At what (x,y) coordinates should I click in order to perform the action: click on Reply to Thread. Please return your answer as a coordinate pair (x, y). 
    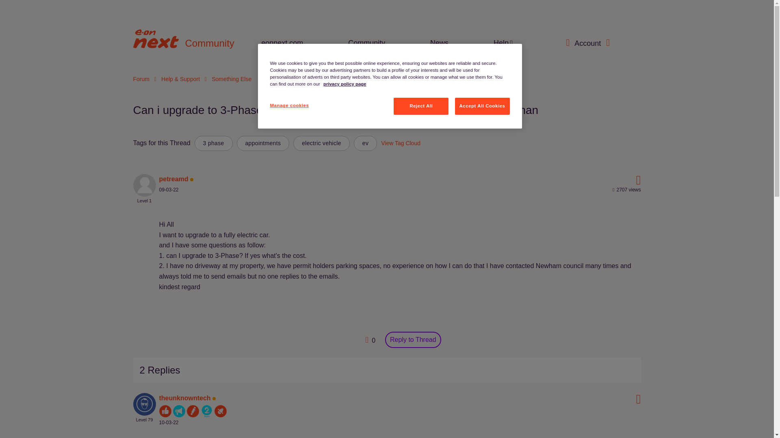
    Looking at the image, I should click on (413, 339).